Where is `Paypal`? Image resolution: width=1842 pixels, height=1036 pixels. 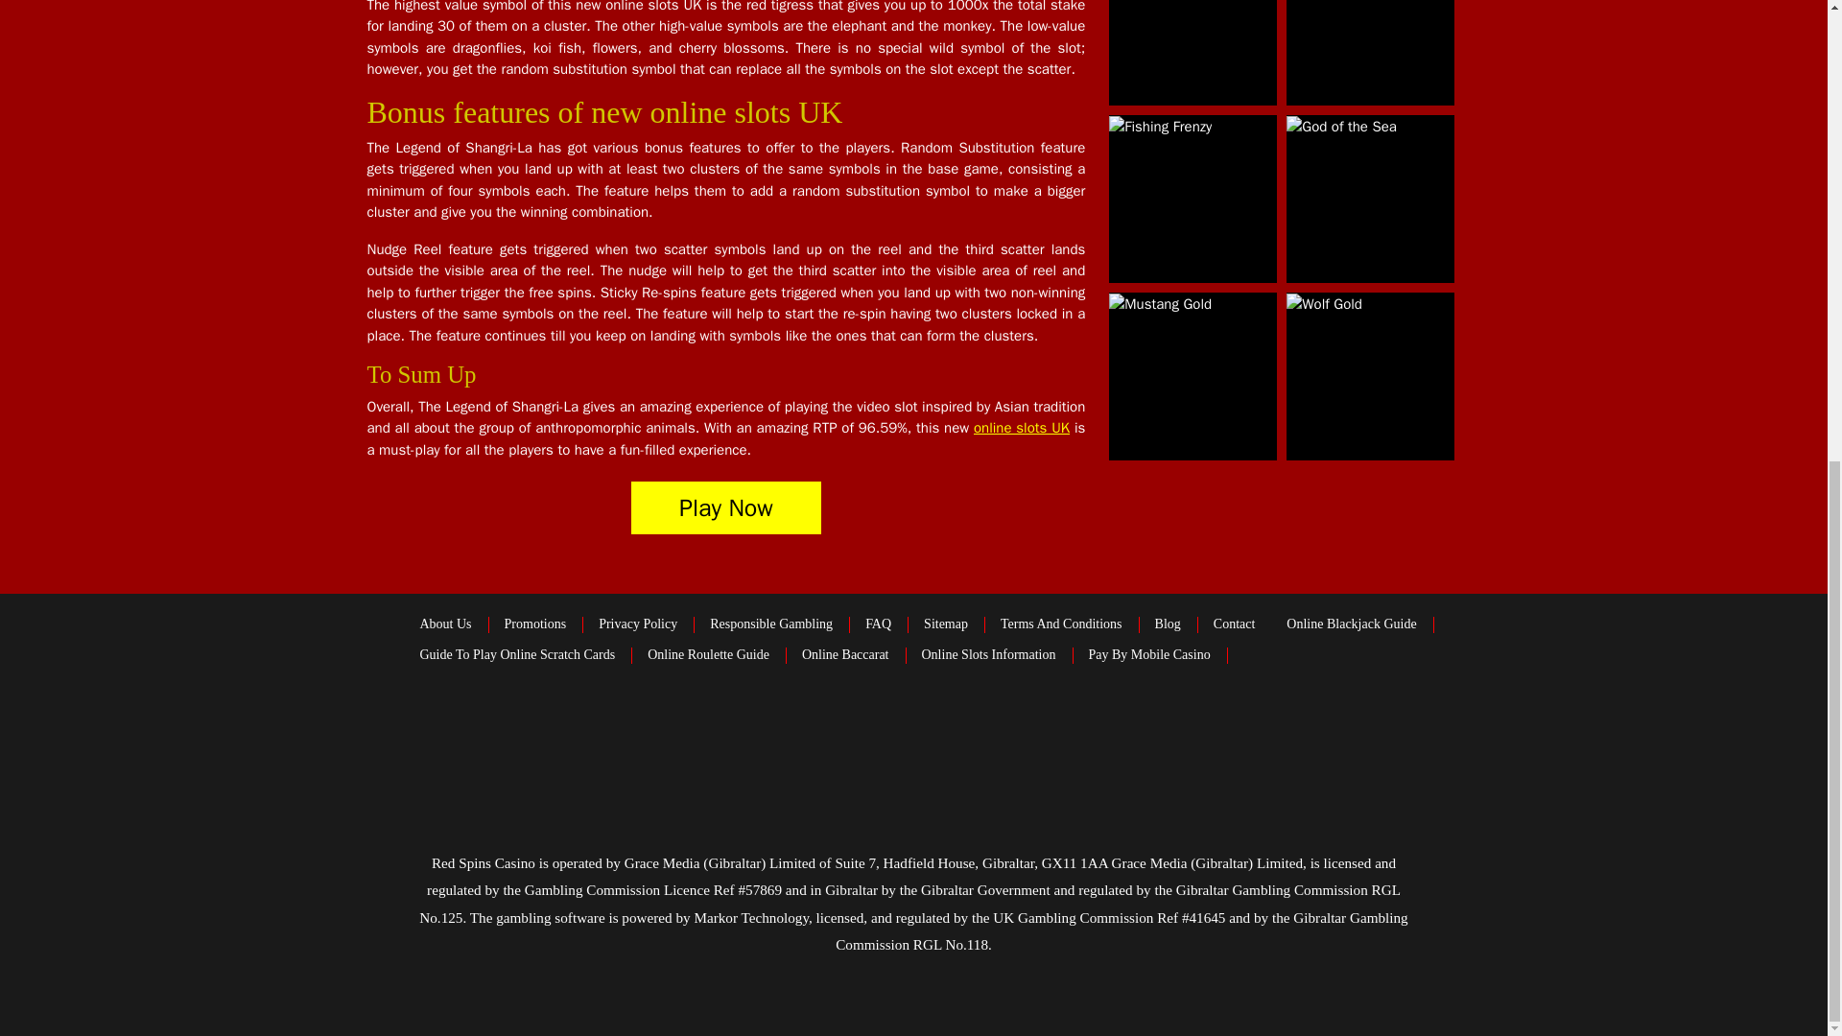
Paypal is located at coordinates (518, 730).